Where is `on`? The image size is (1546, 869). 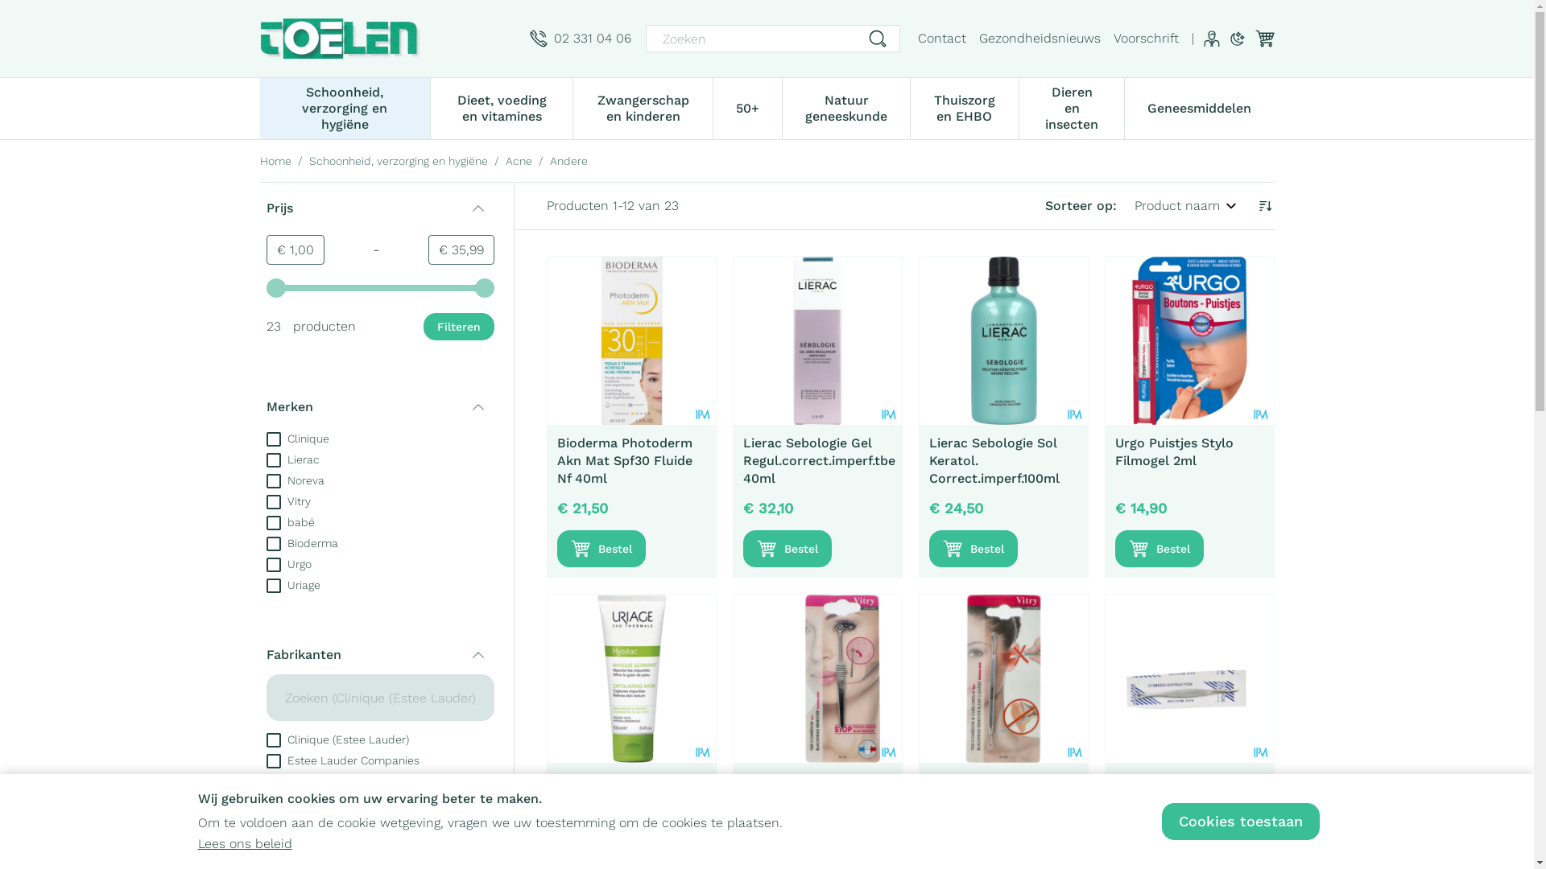
on is located at coordinates (273, 782).